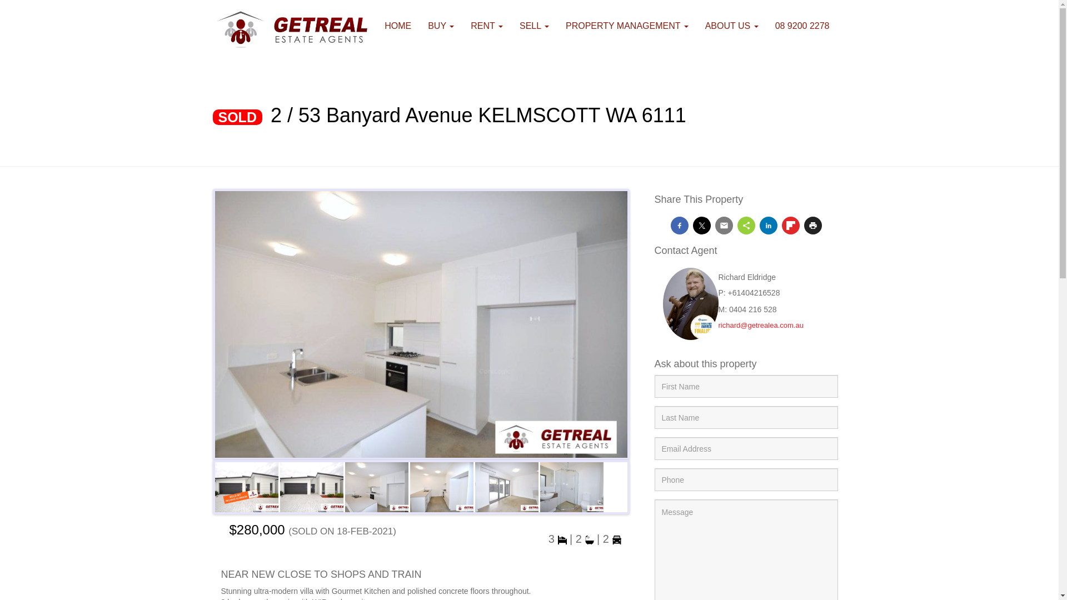  I want to click on 08 9200 2278, so click(802, 26).